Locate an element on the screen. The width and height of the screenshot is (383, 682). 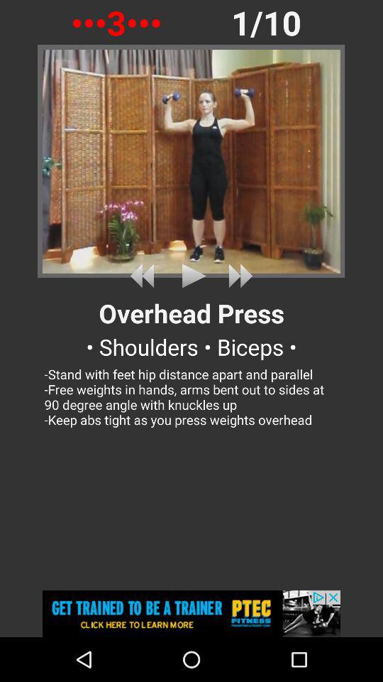
advertisements is located at coordinates (191, 614).